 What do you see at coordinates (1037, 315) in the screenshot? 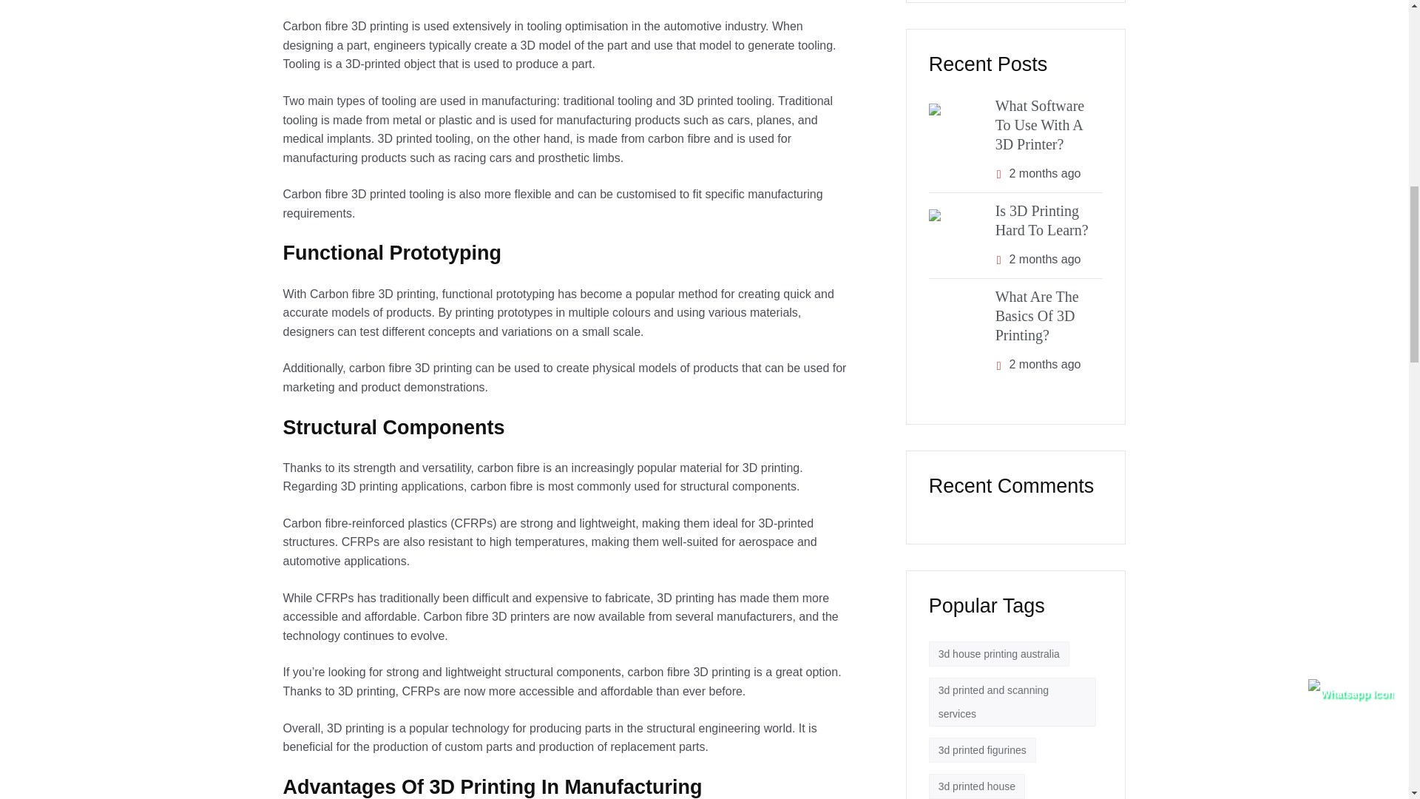
I see `What Are The Basics Of 3D Printing?` at bounding box center [1037, 315].